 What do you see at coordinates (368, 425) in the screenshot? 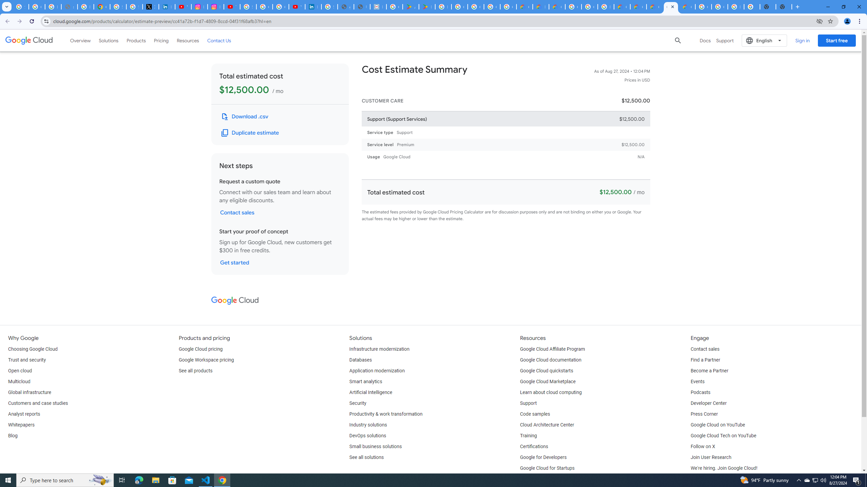
I see `Industry solutions` at bounding box center [368, 425].